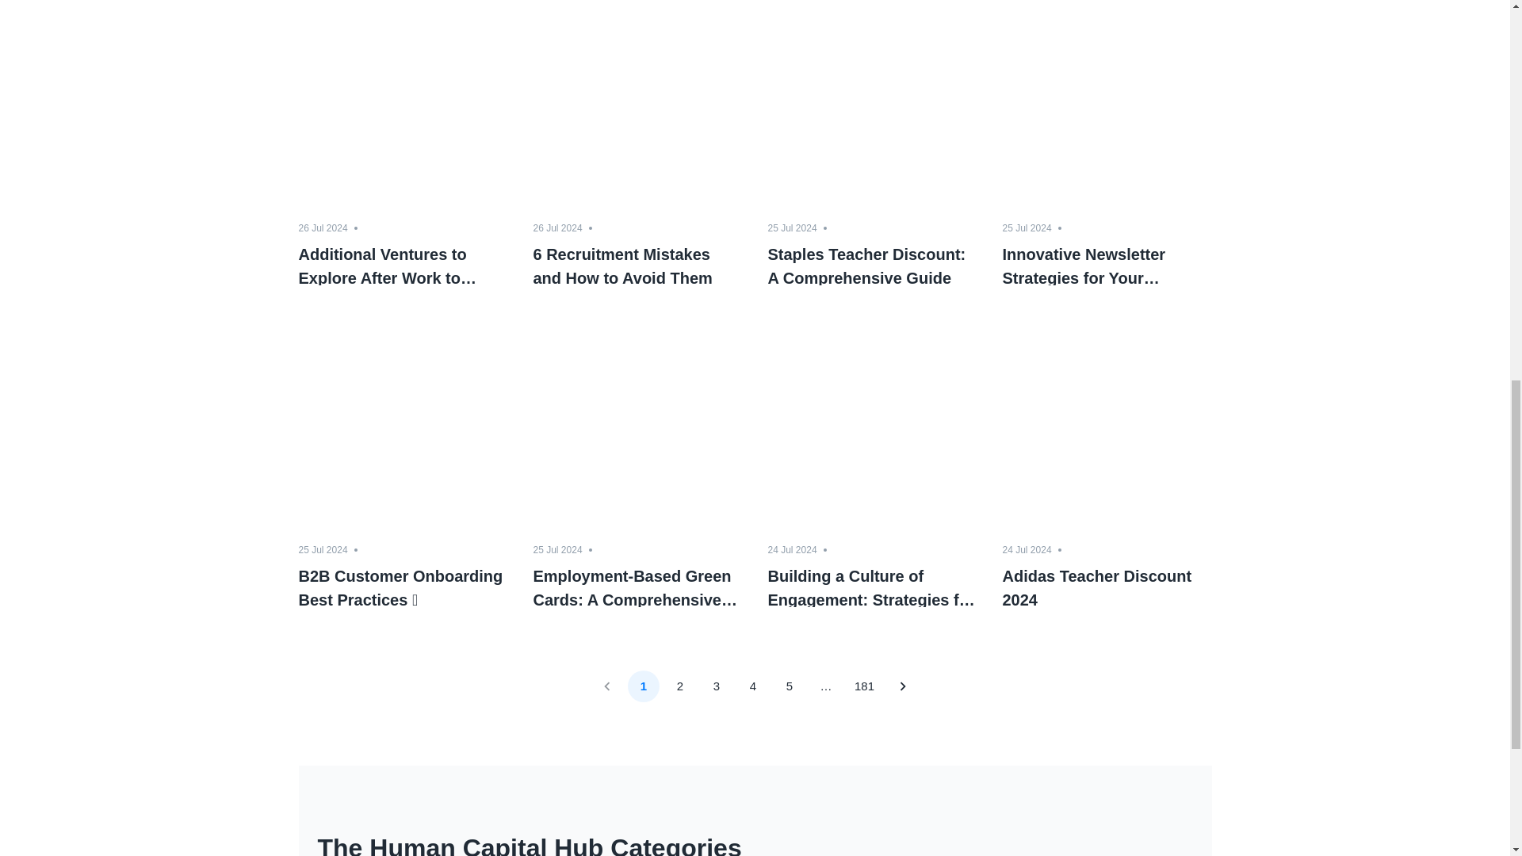 Image resolution: width=1522 pixels, height=856 pixels. I want to click on 6 Recruitment Mistakes and How to Avoid Them, so click(637, 263).